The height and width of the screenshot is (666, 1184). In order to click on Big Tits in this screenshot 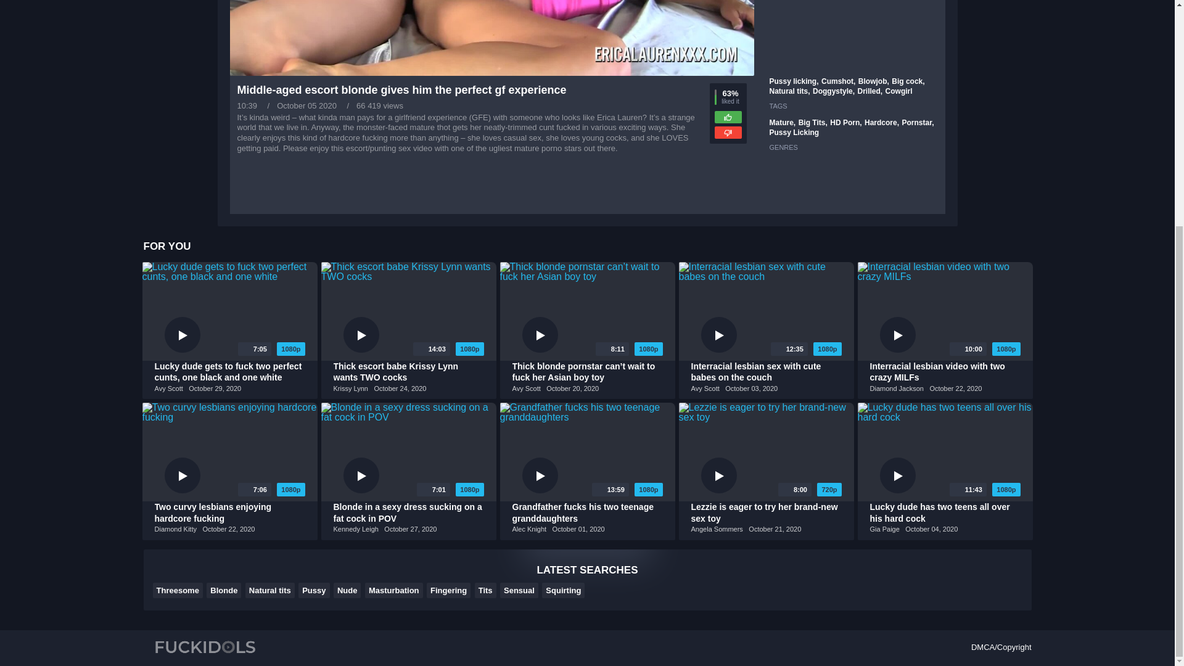, I will do `click(813, 123)`.